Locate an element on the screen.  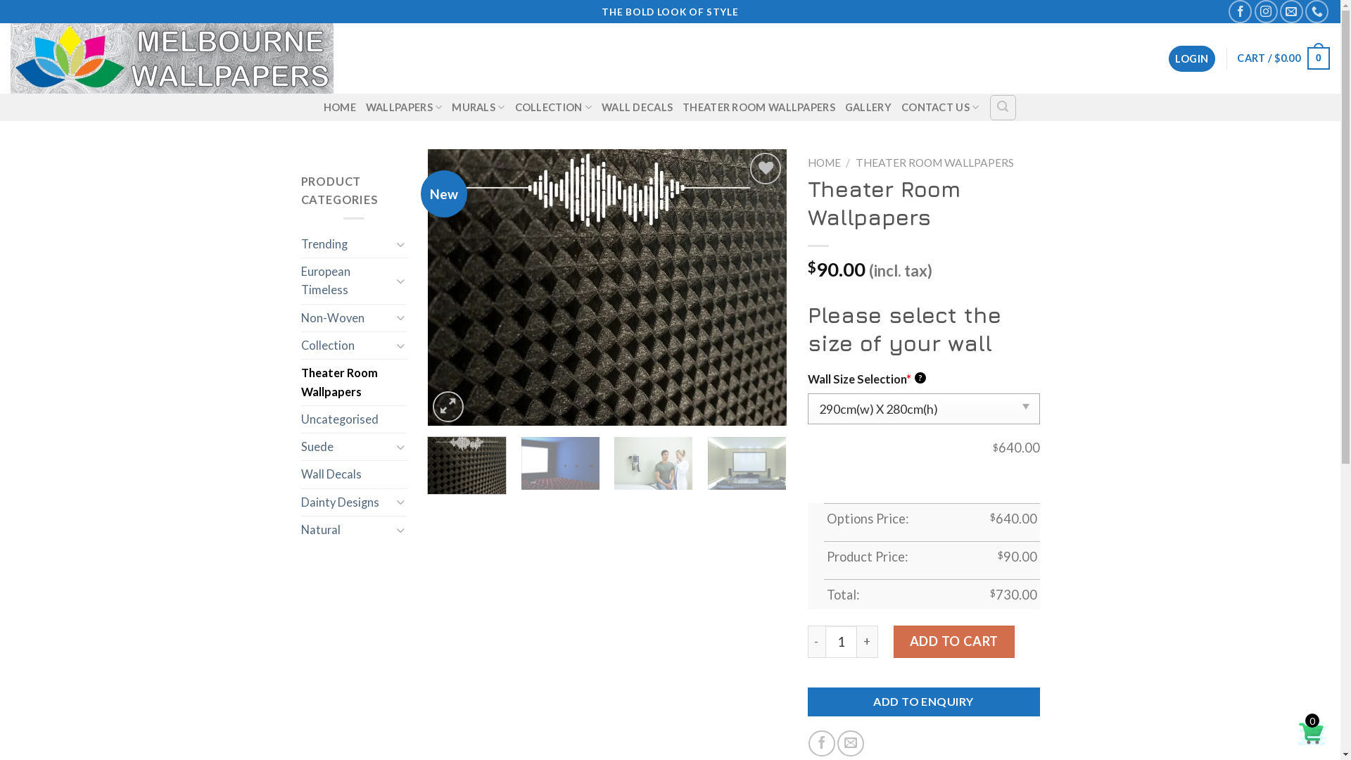
HOME is located at coordinates (340, 108).